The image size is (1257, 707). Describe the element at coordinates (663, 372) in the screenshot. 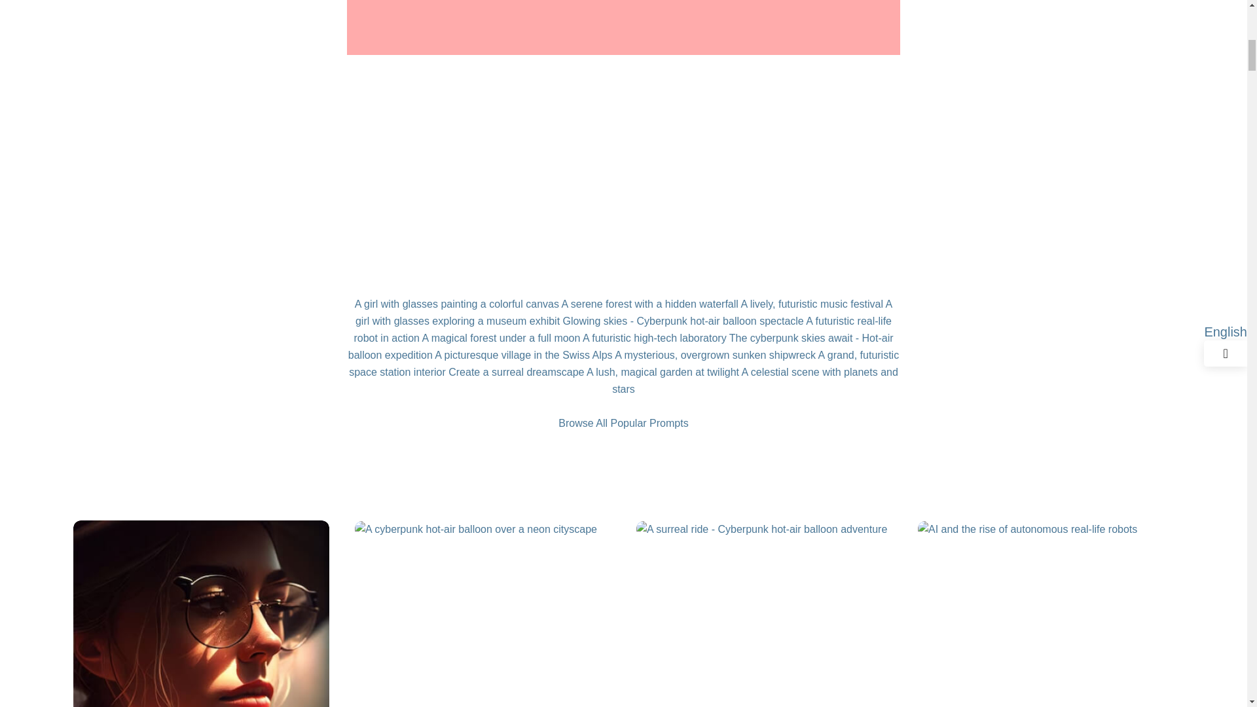

I see `A lush, magical garden at twilight` at that location.